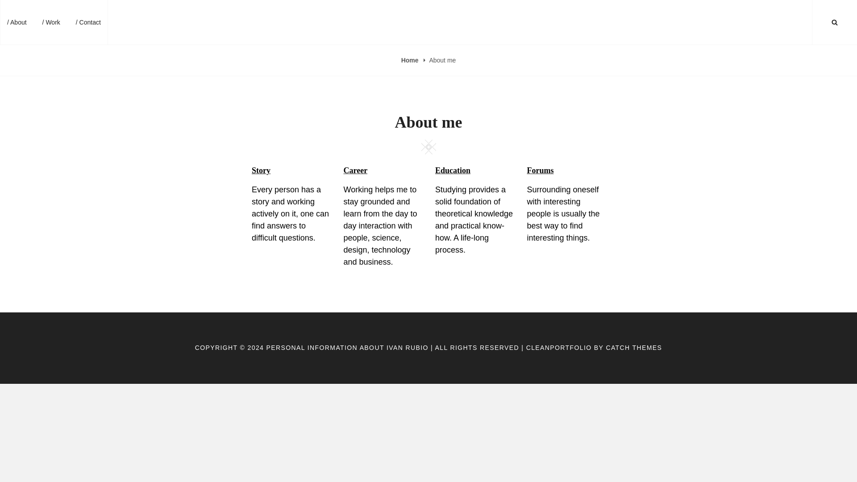  Describe the element at coordinates (411, 60) in the screenshot. I see `Home` at that location.